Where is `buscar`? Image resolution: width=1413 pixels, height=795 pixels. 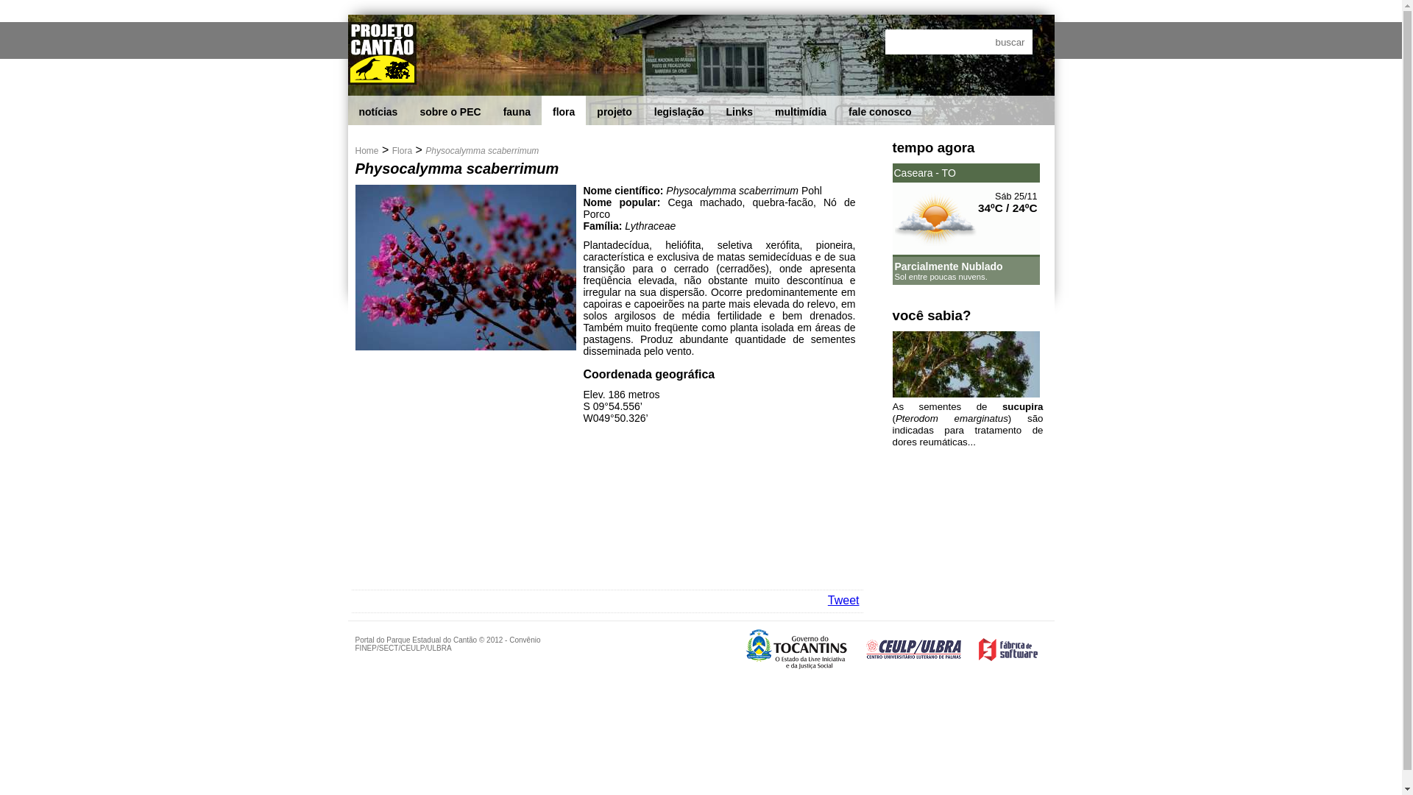 buscar is located at coordinates (1010, 42).